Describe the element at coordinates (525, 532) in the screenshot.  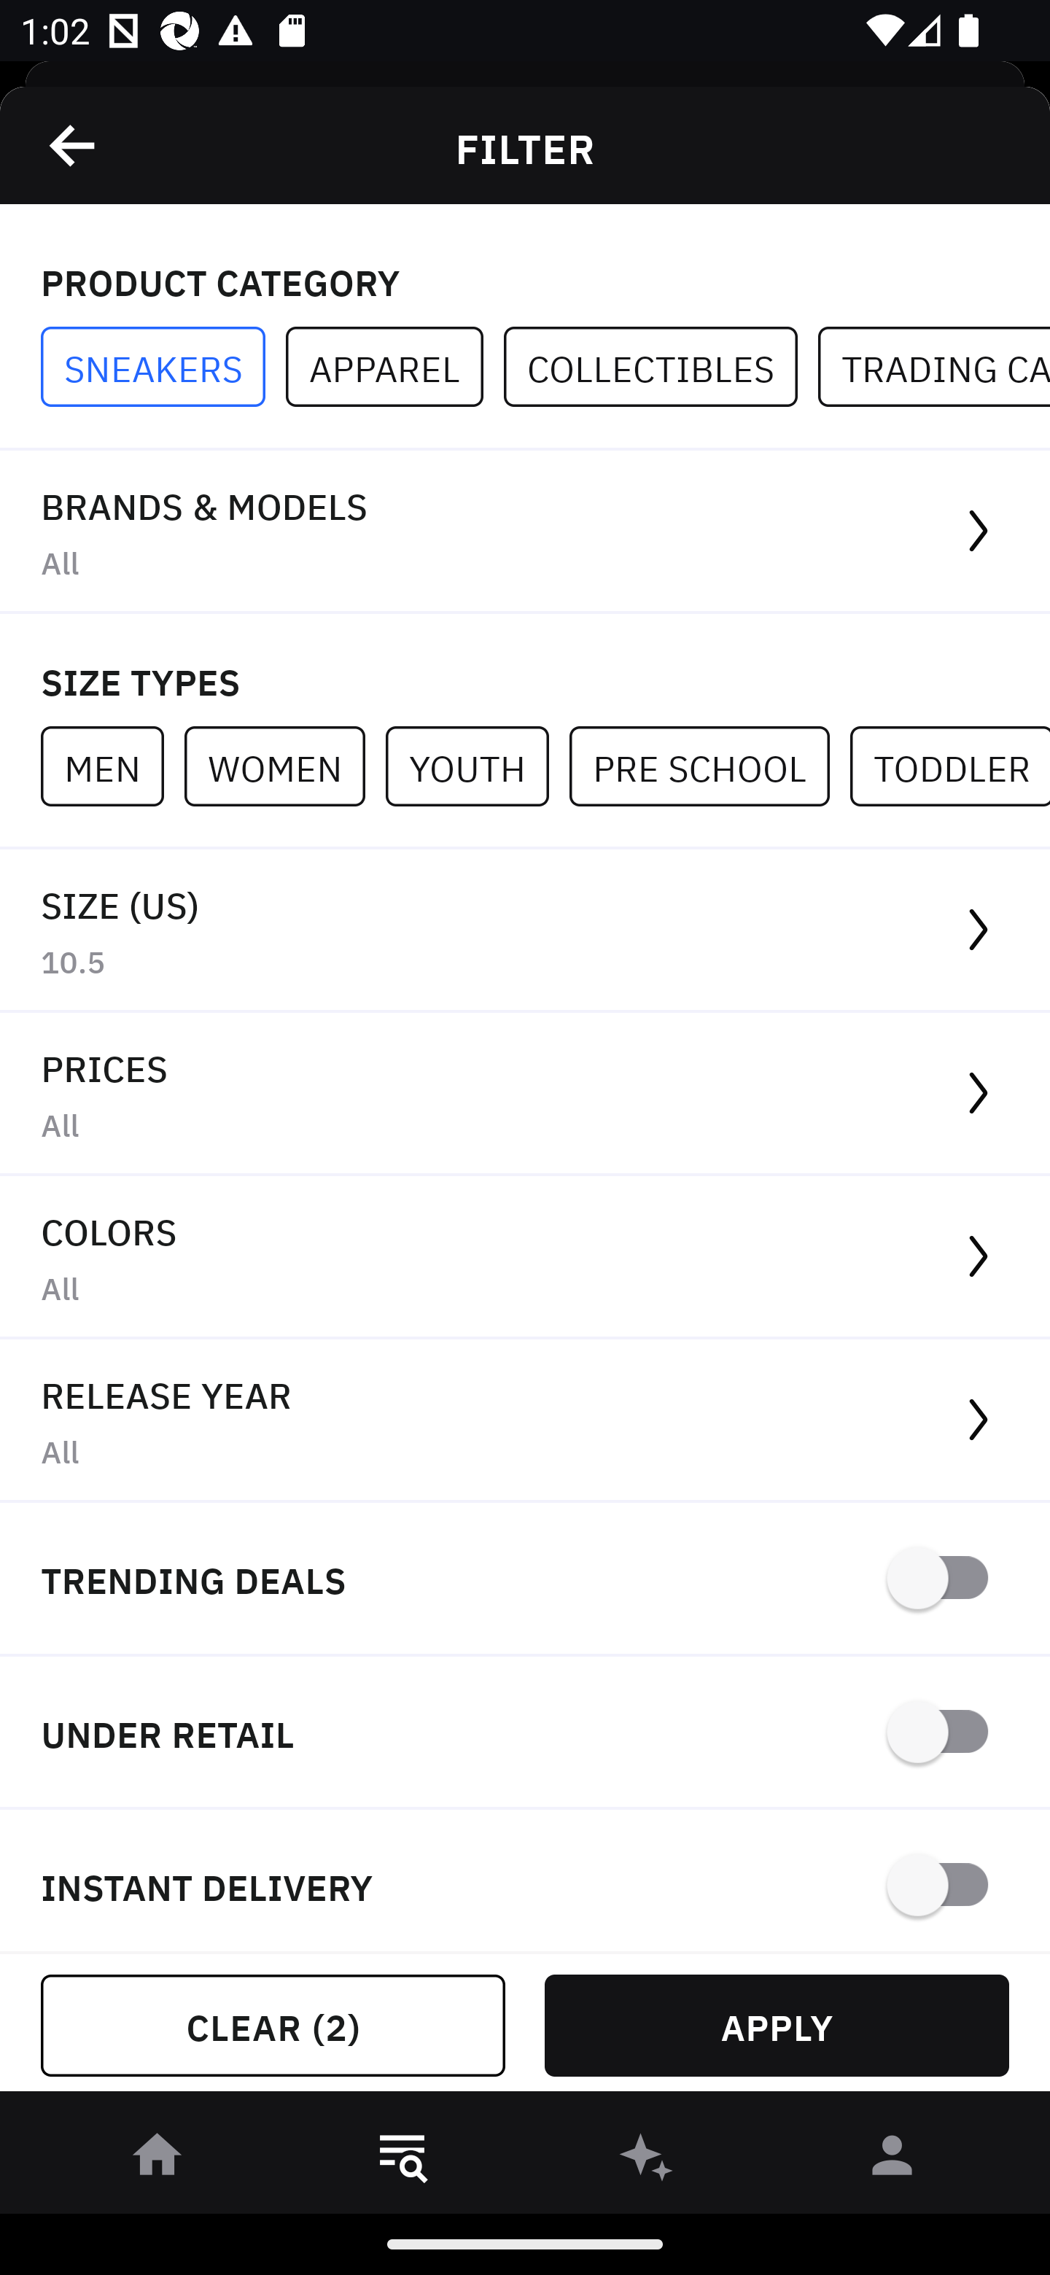
I see `BRANDS & MODELS All` at that location.